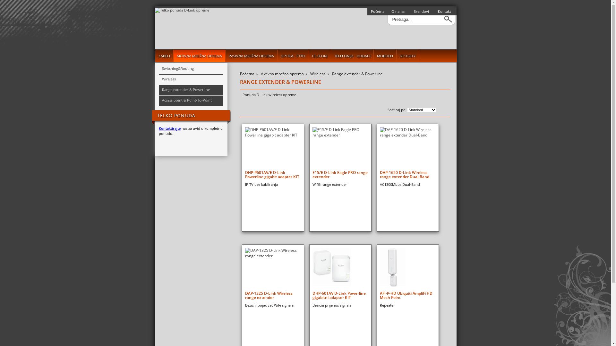 This screenshot has width=616, height=346. I want to click on AFI-P-HD Ubiquiti AmpliFi HD Mesh Point, so click(407, 295).